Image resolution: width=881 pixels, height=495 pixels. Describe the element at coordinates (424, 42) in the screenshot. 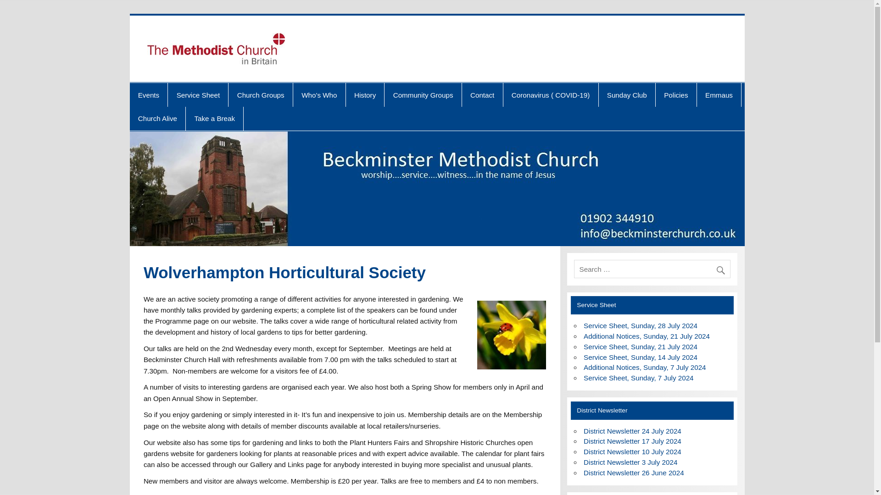

I see `Beckminster Methodist Church` at that location.